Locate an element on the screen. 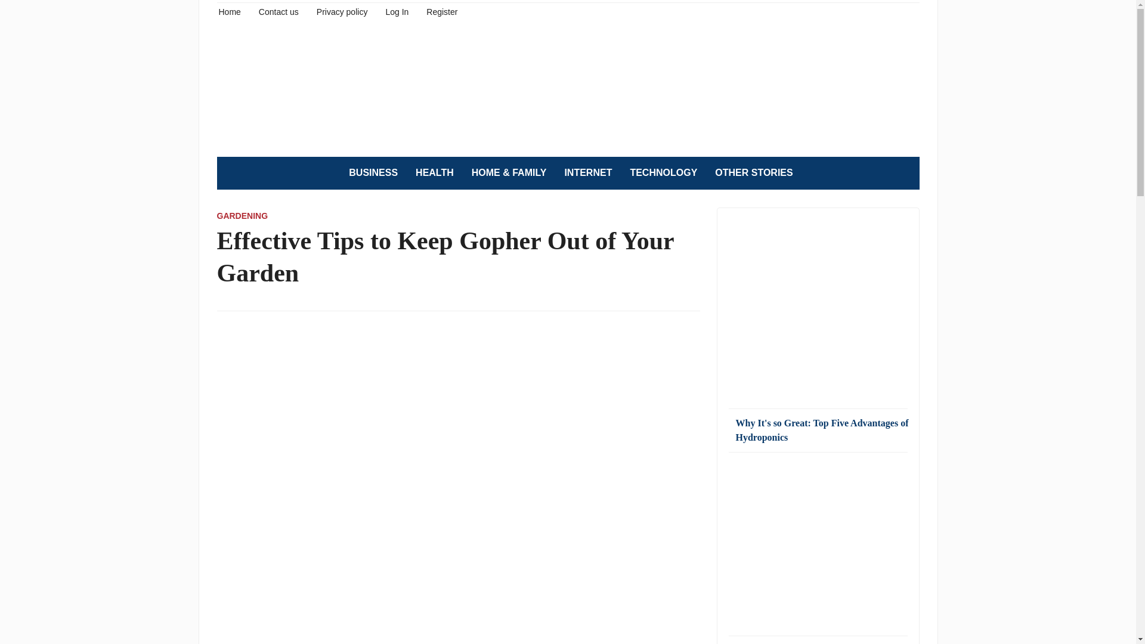  Home is located at coordinates (229, 11).